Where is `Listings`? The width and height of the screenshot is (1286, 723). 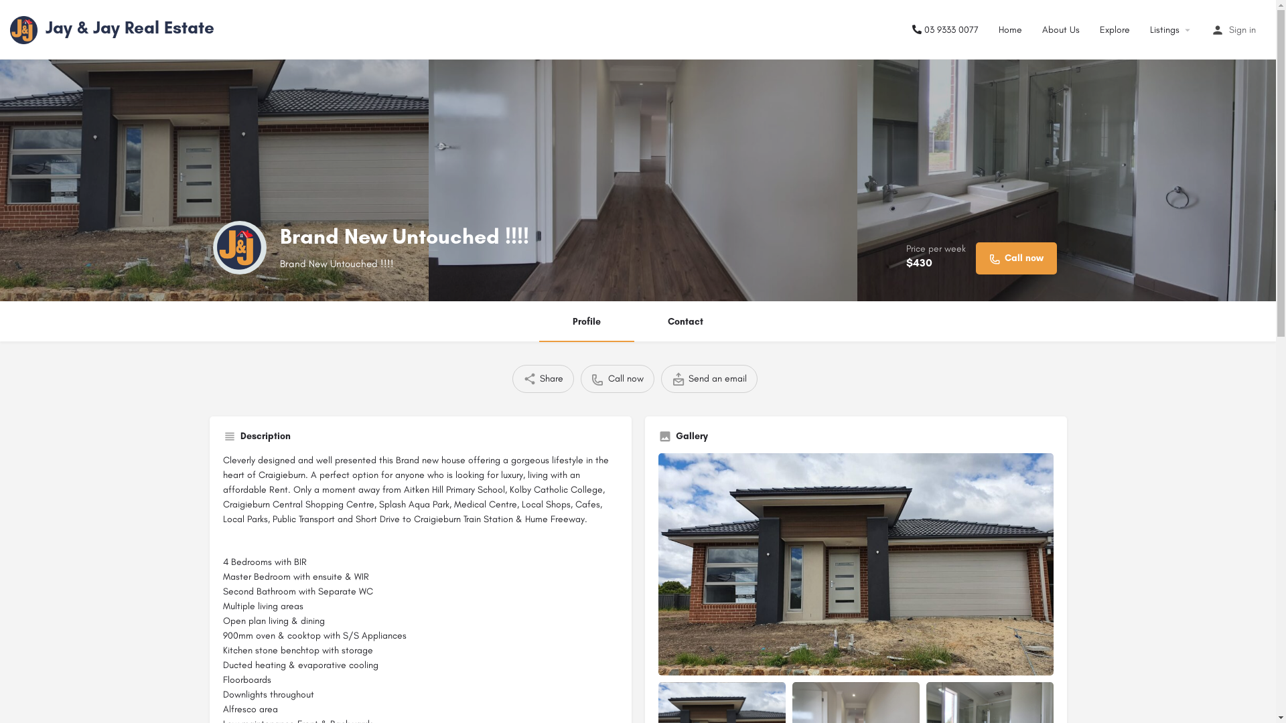 Listings is located at coordinates (1165, 29).